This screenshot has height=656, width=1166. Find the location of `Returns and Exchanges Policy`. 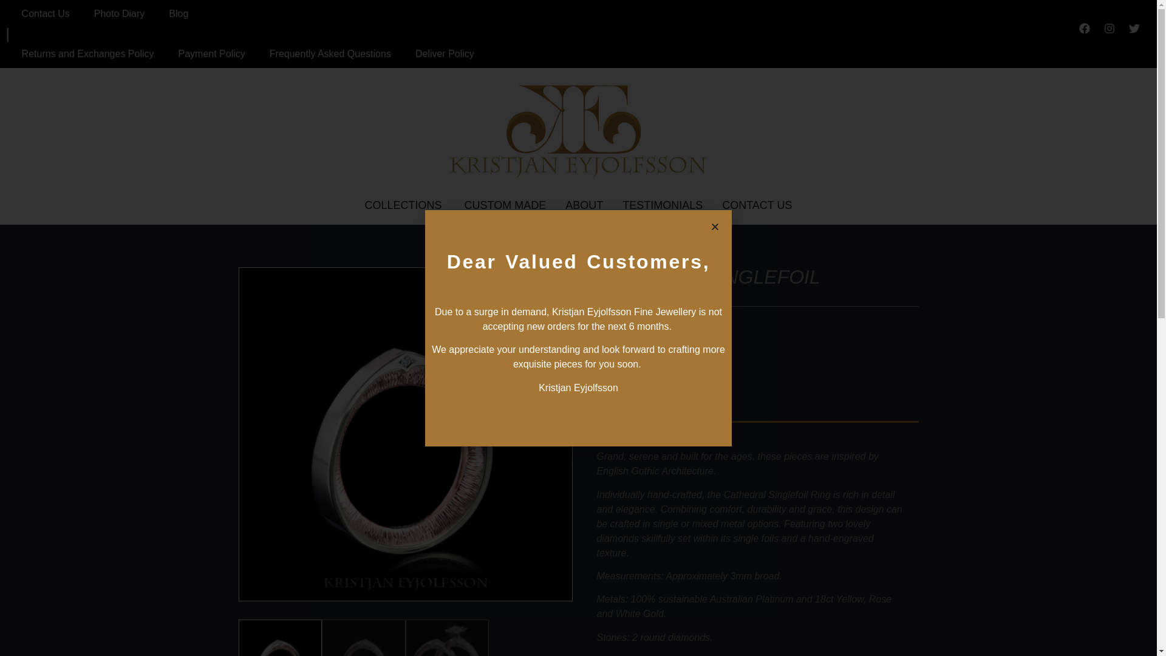

Returns and Exchanges Policy is located at coordinates (87, 53).